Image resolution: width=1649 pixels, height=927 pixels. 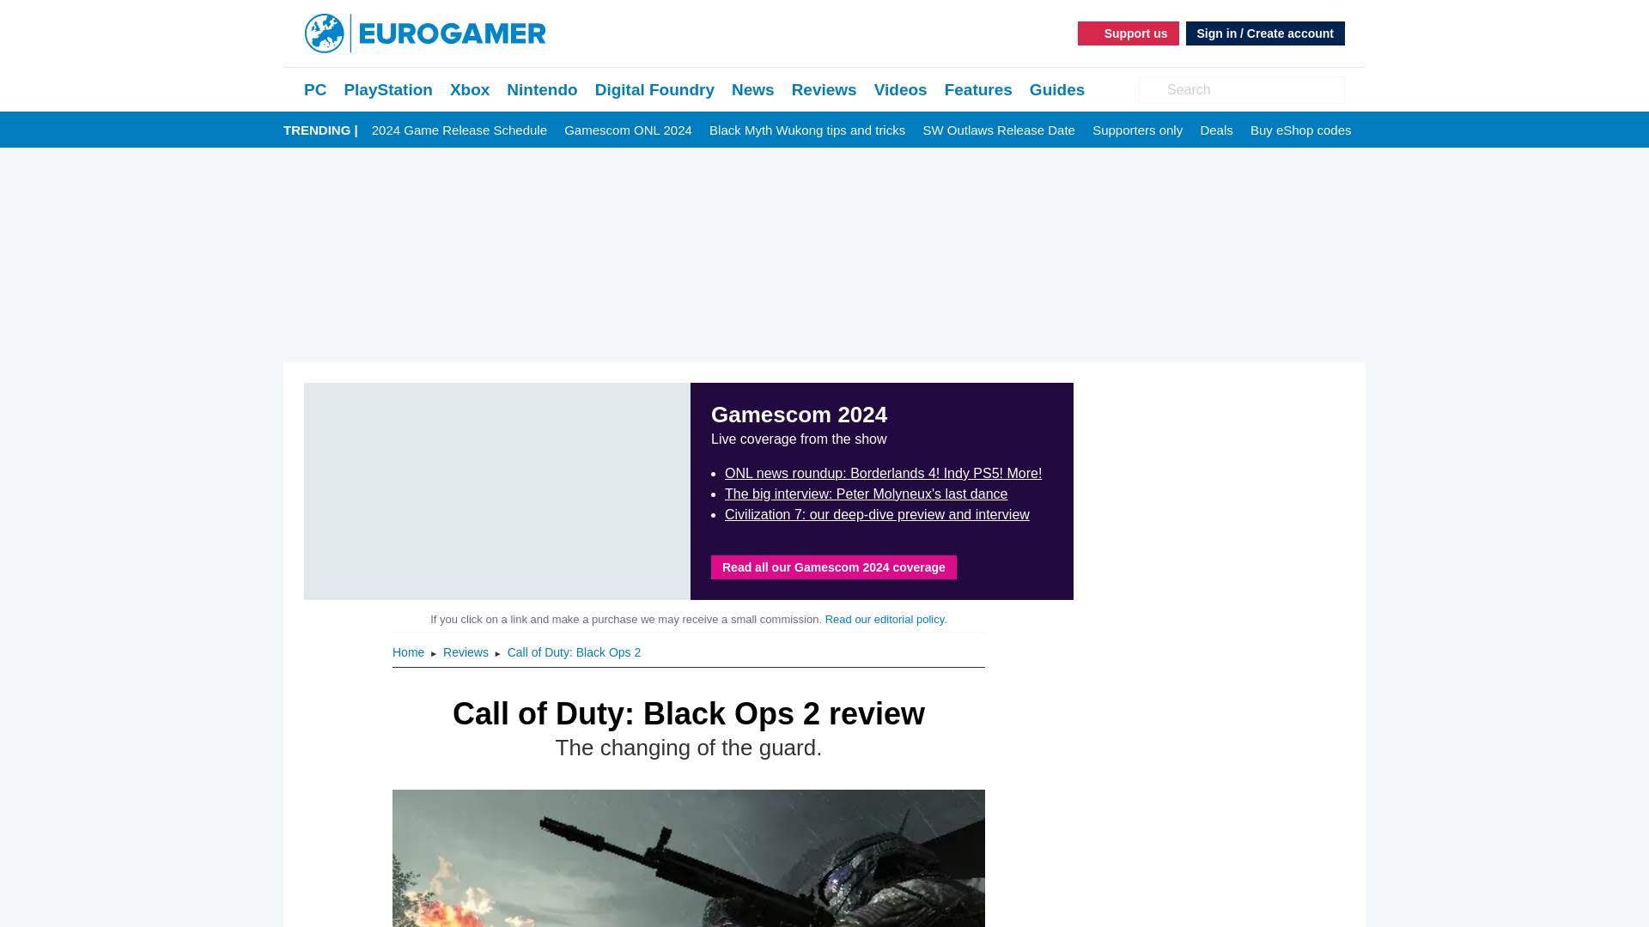 What do you see at coordinates (866, 494) in the screenshot?
I see `The big interview: Peter Molyneux's last dance` at bounding box center [866, 494].